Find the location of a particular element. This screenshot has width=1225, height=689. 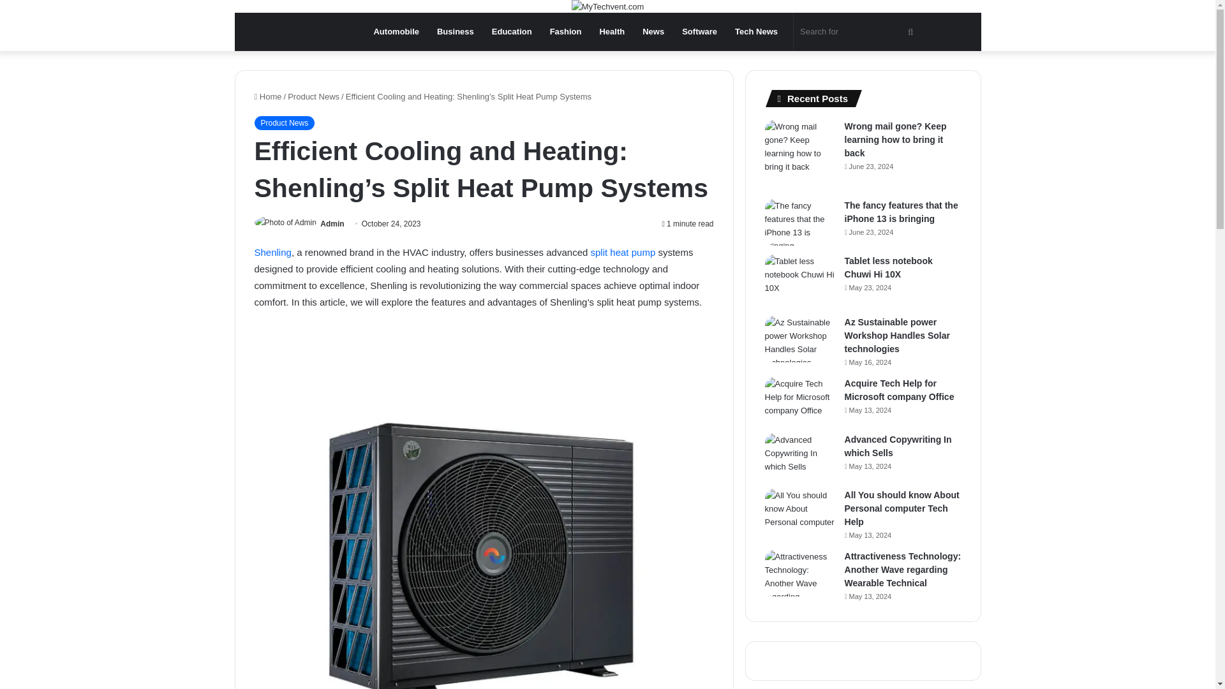

Automobile is located at coordinates (396, 32).